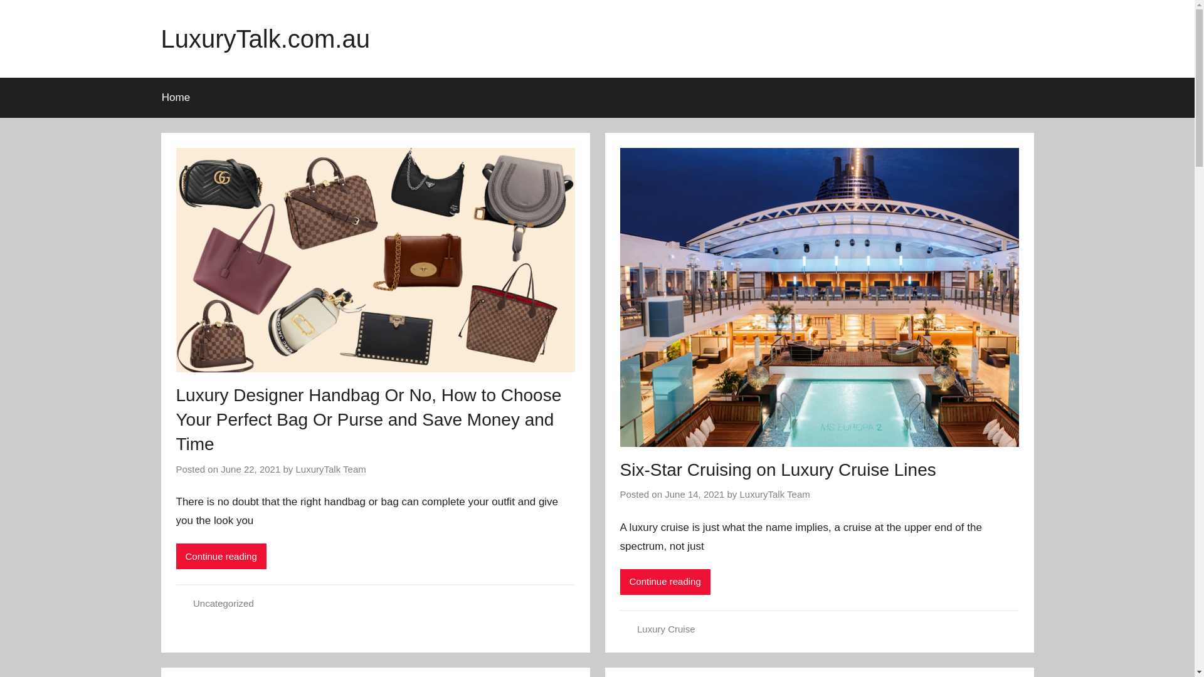 This screenshot has width=1204, height=677. Describe the element at coordinates (251, 470) in the screenshot. I see `June 22, 2021` at that location.